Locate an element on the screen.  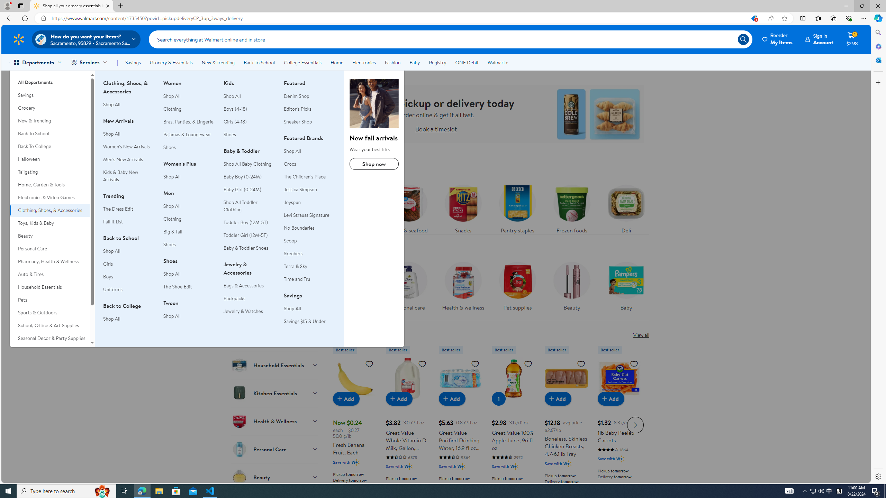
Beauty is located at coordinates (571, 284).